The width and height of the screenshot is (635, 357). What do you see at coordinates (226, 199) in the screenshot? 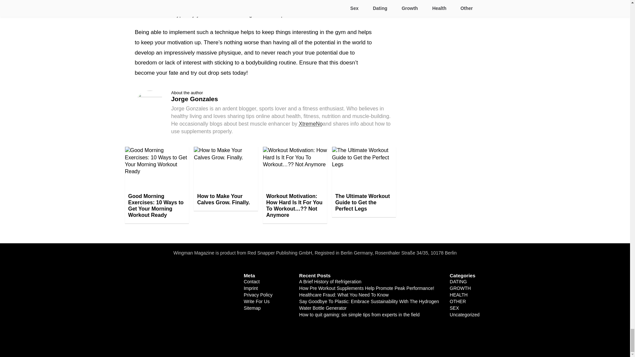
I see `How to Make Your Calves Grow. Finally.` at bounding box center [226, 199].